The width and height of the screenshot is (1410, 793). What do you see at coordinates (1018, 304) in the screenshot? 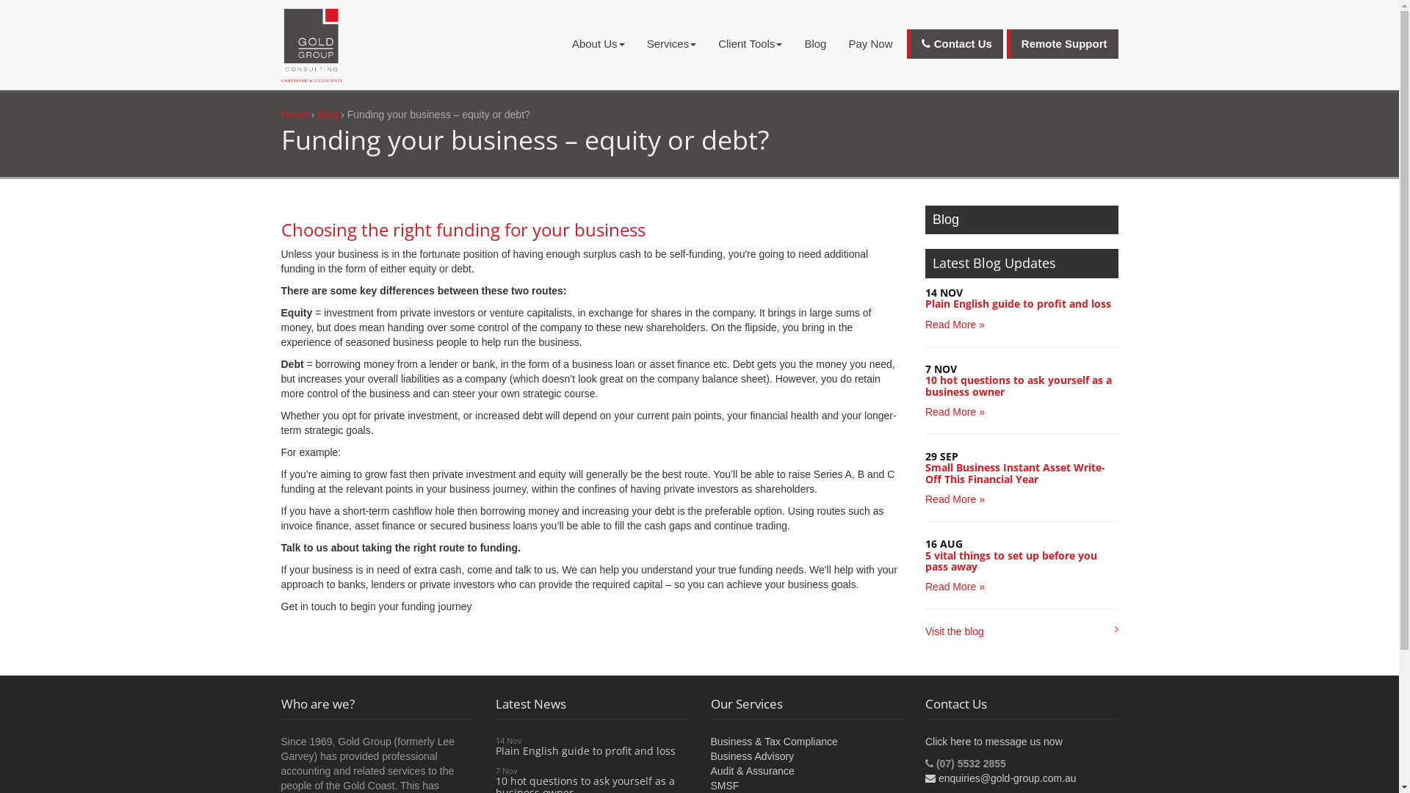
I see `Plain English guide to profit and loss` at bounding box center [1018, 304].